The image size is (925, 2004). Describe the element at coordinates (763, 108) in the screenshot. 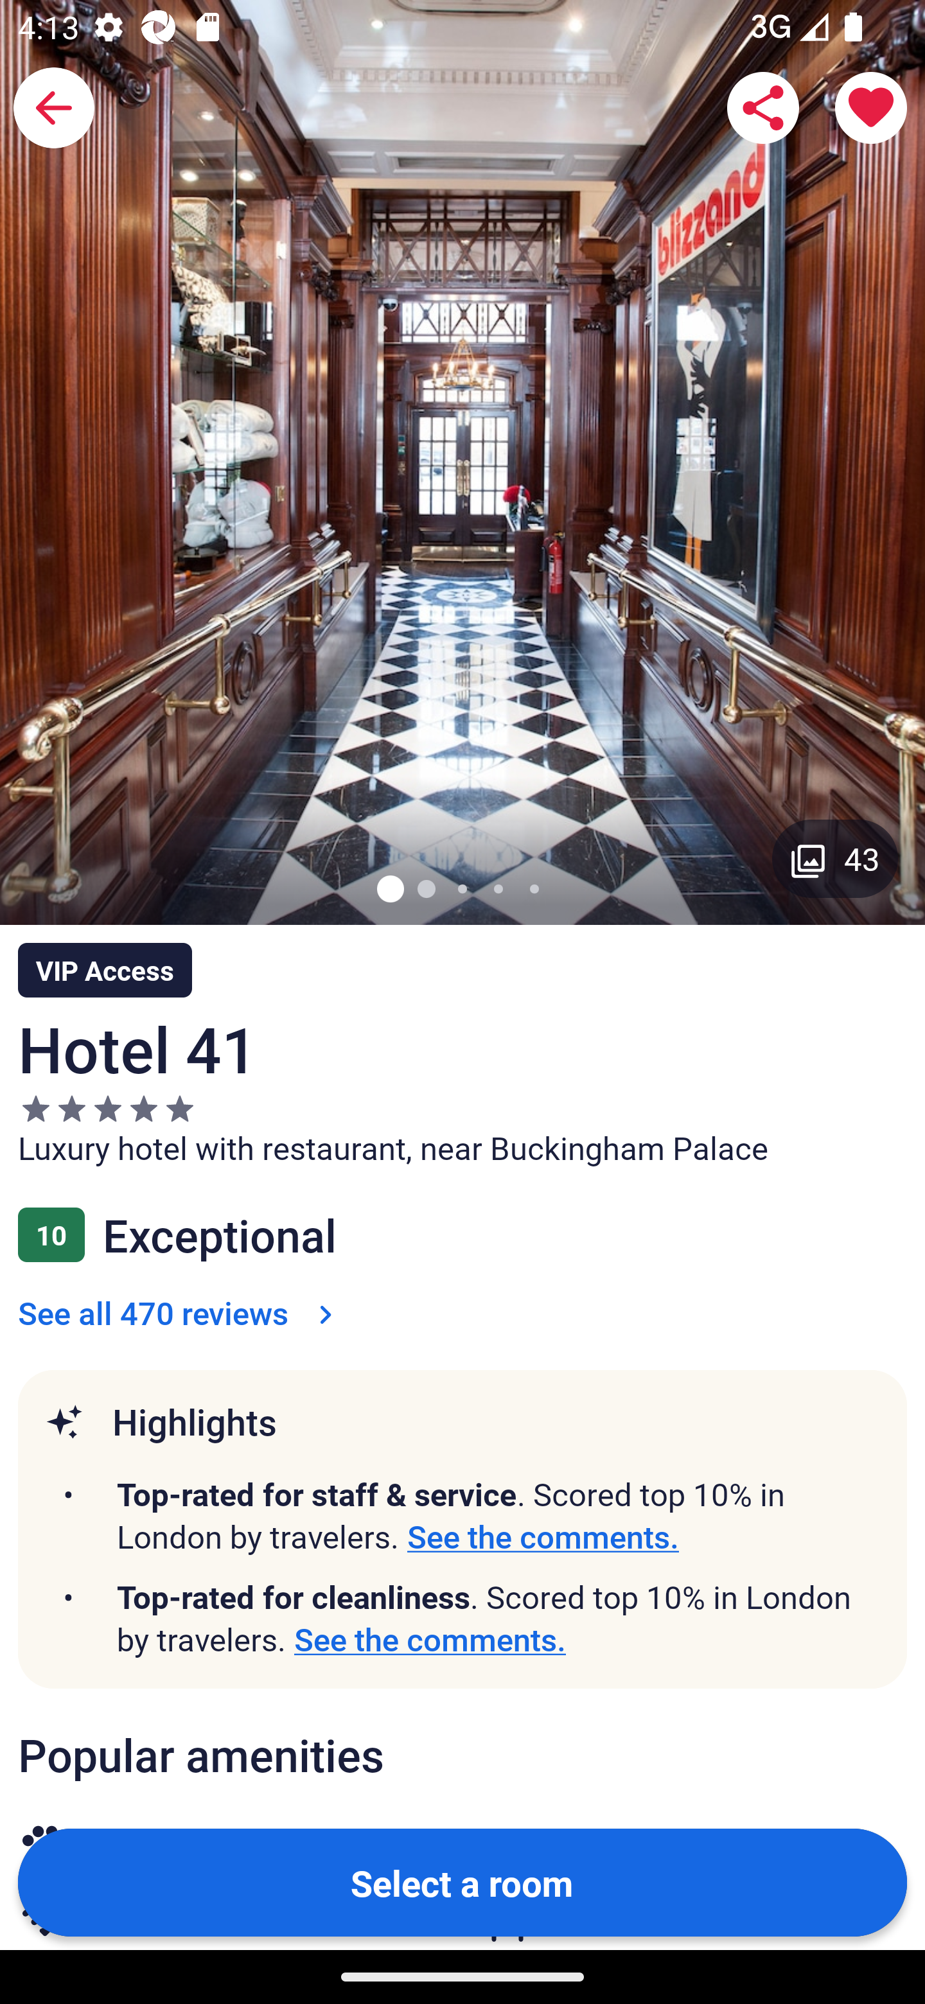

I see `Share Hotel 41` at that location.